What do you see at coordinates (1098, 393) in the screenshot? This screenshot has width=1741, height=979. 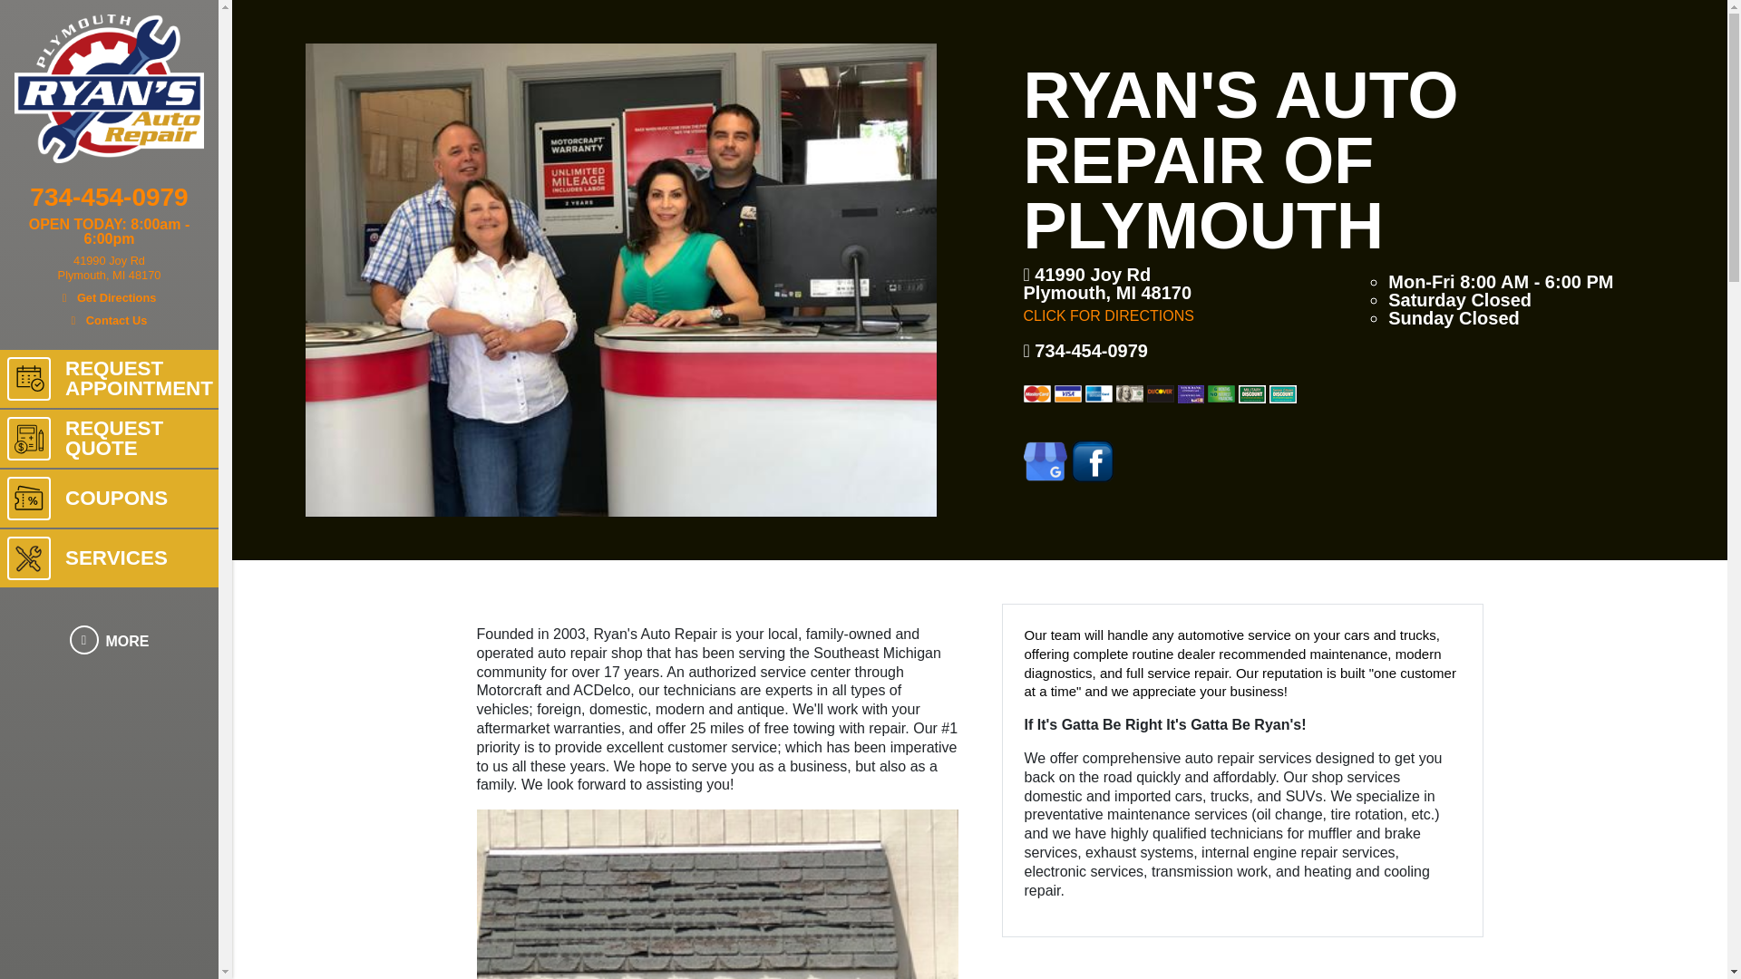 I see `American Express` at bounding box center [1098, 393].